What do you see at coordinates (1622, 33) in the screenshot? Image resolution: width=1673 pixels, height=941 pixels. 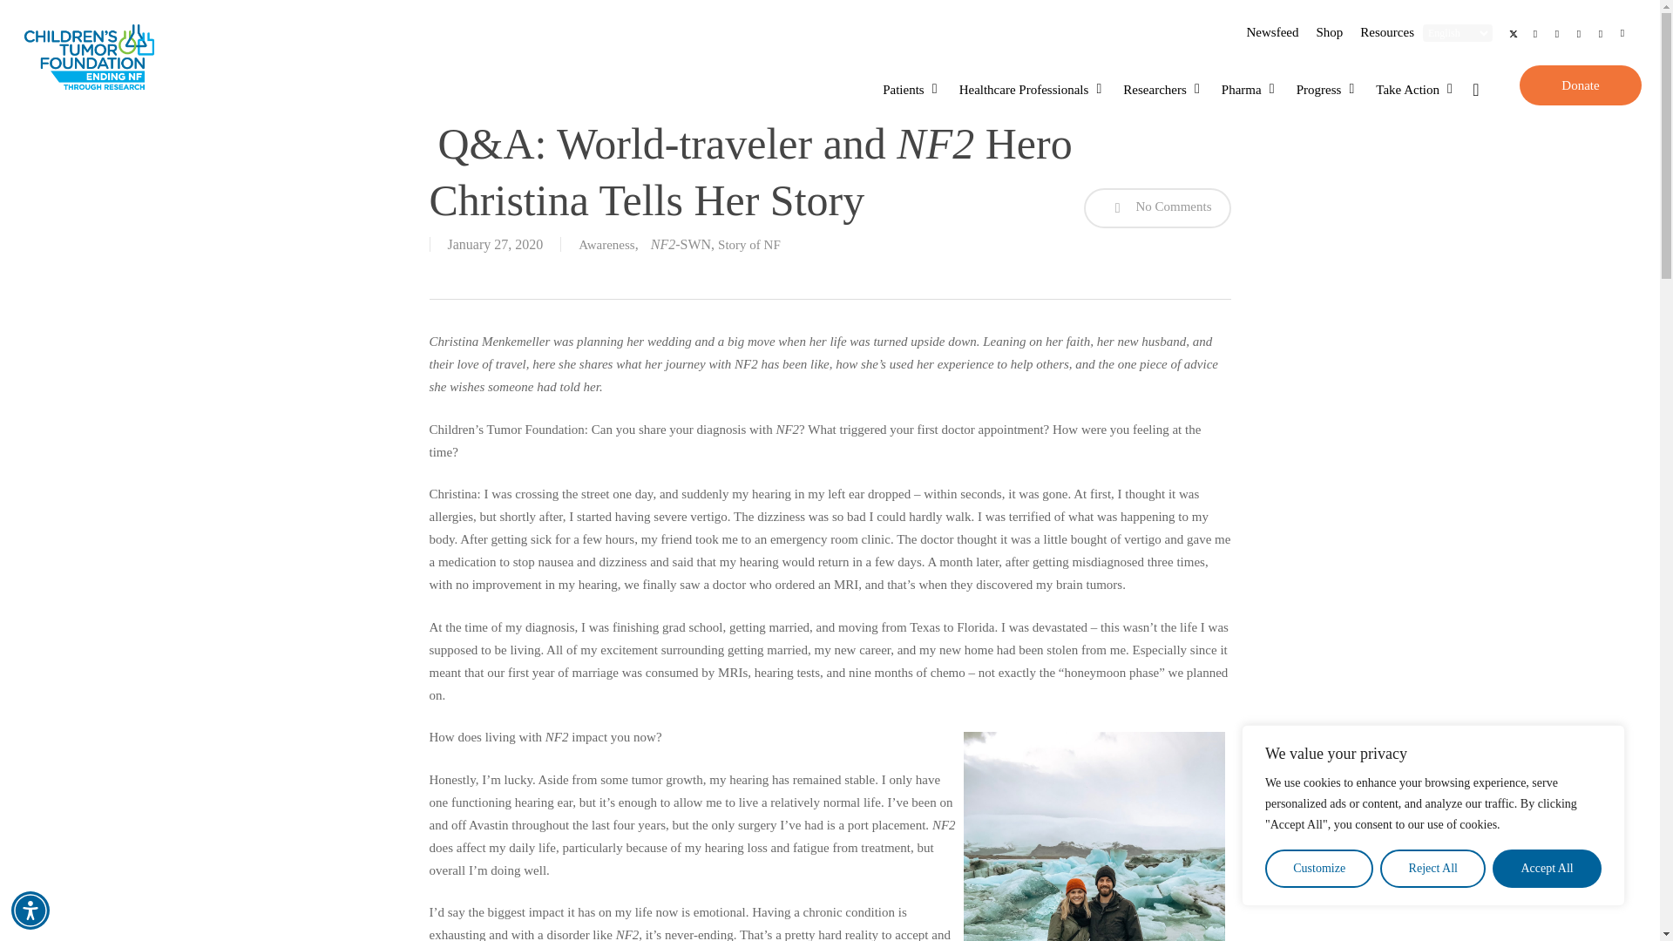 I see `tiktok` at bounding box center [1622, 33].